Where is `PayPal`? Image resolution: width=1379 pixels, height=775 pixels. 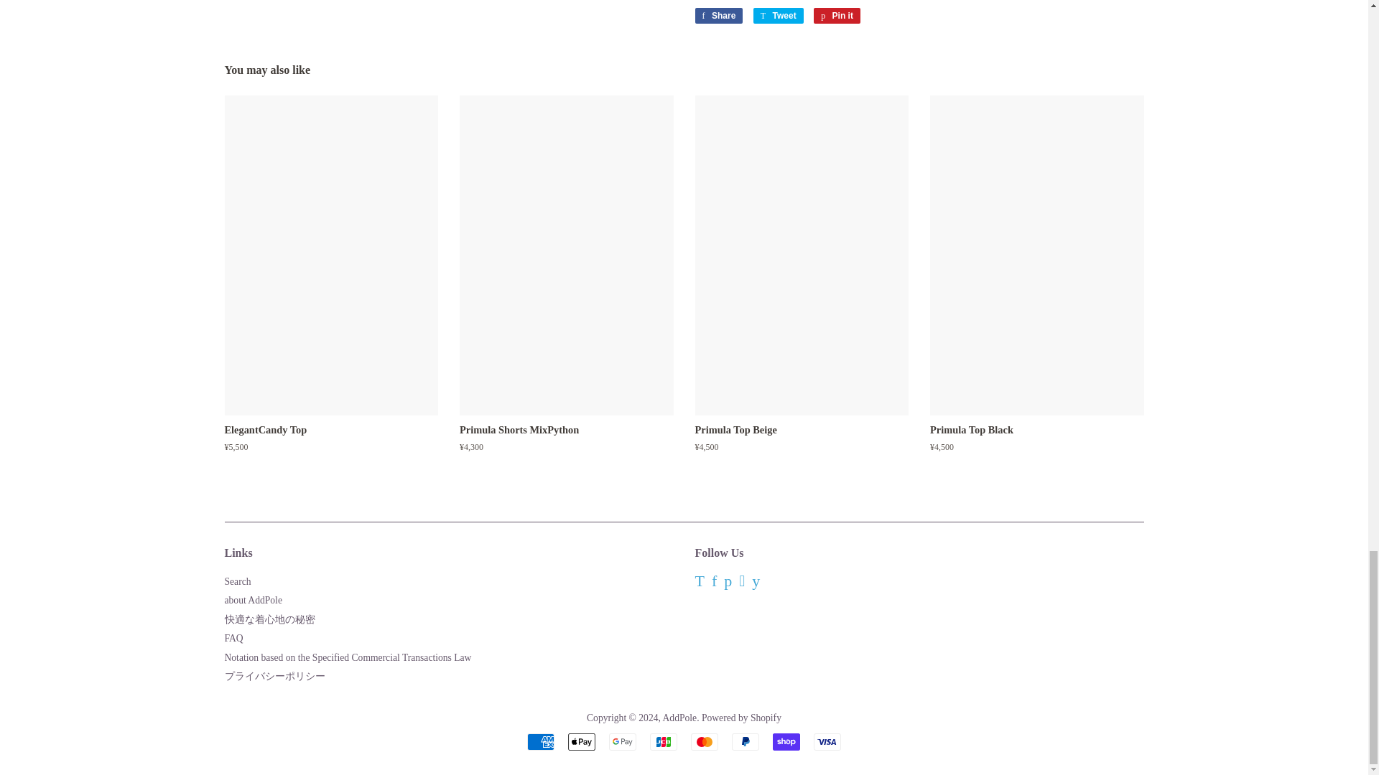 PayPal is located at coordinates (746, 742).